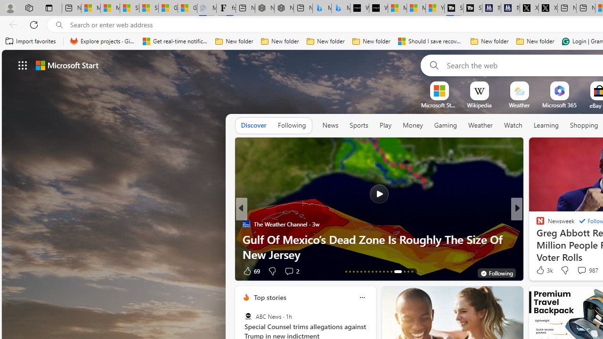 This screenshot has height=339, width=603. Describe the element at coordinates (59, 25) in the screenshot. I see `Search icon` at that location.